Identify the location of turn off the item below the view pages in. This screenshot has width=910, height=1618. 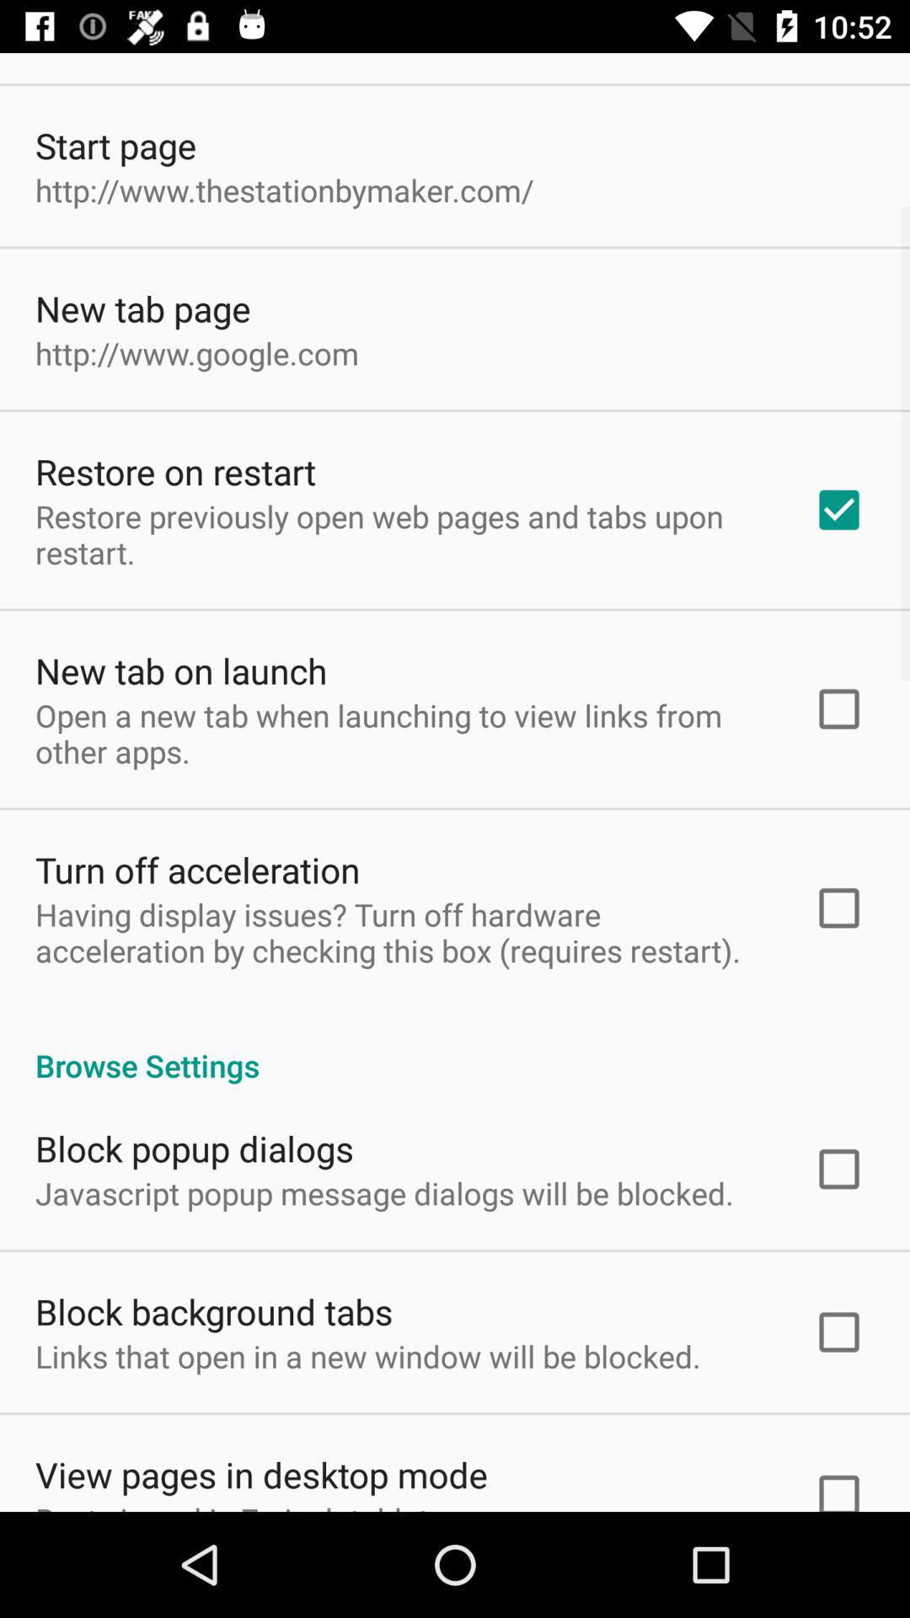
(244, 1505).